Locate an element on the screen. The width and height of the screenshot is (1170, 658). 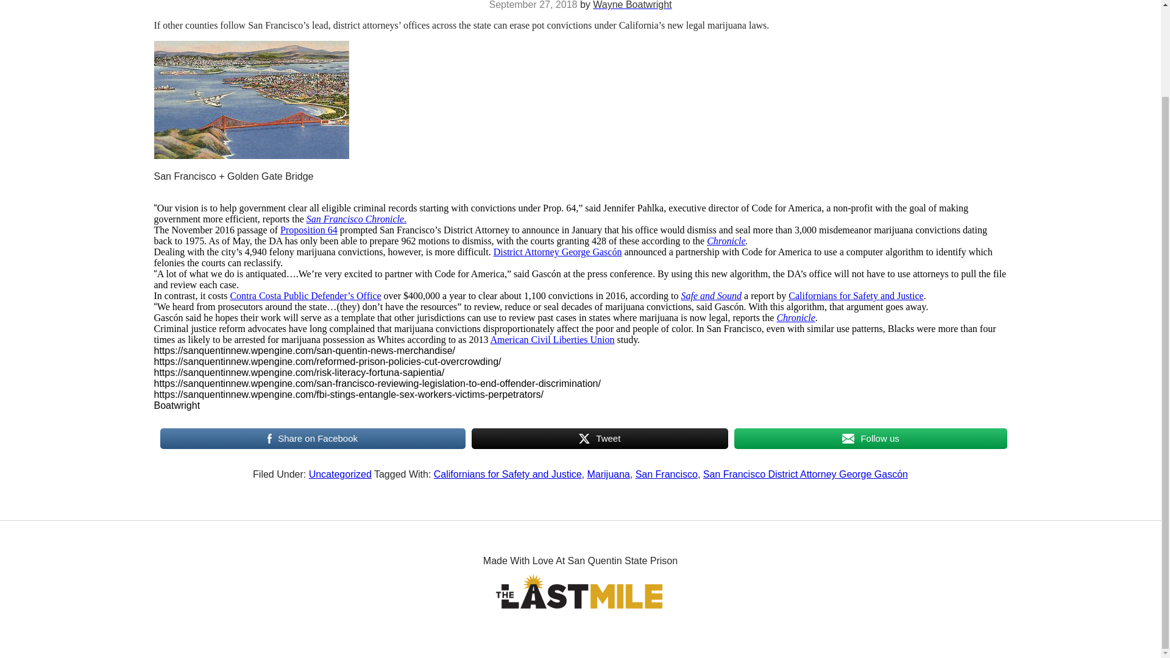
American Civil Liberties Union is located at coordinates (552, 339).